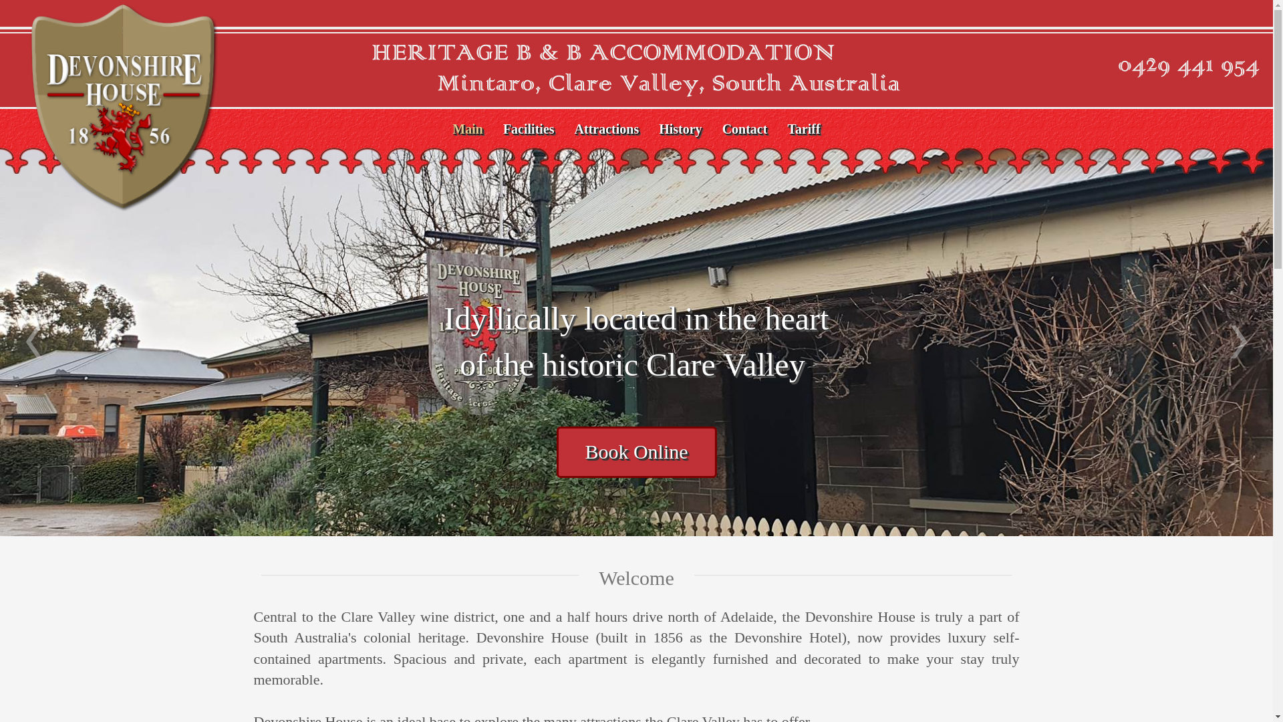 The height and width of the screenshot is (722, 1283). What do you see at coordinates (468, 130) in the screenshot?
I see `Main` at bounding box center [468, 130].